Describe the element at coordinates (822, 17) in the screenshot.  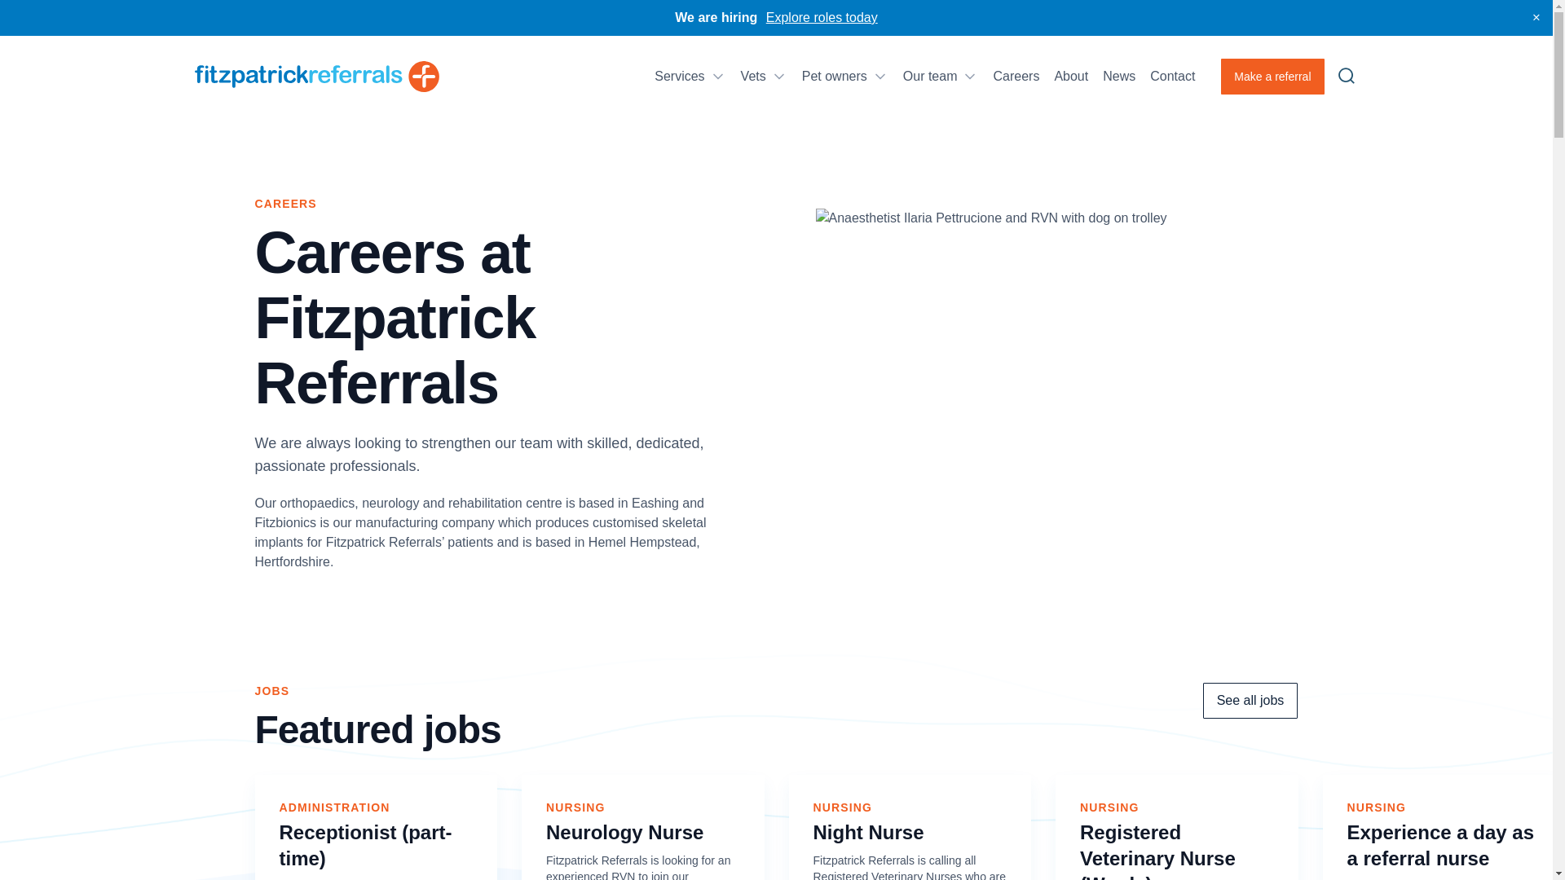
I see `Explore roles today` at that location.